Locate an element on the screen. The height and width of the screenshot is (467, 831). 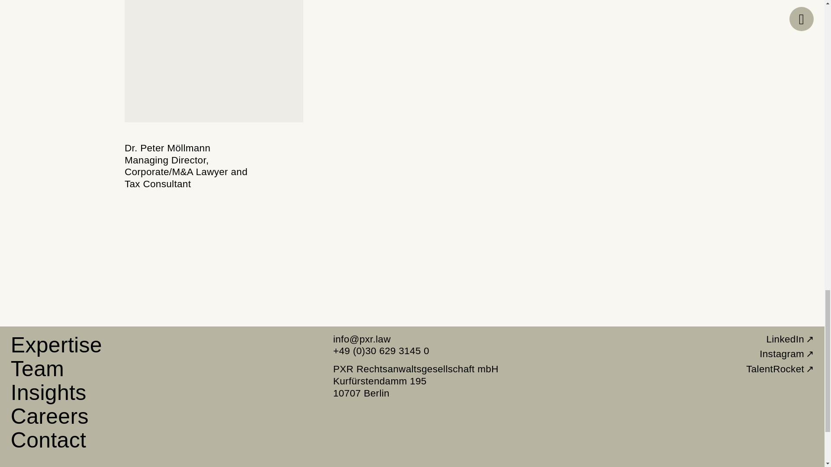
Insights is located at coordinates (48, 393).